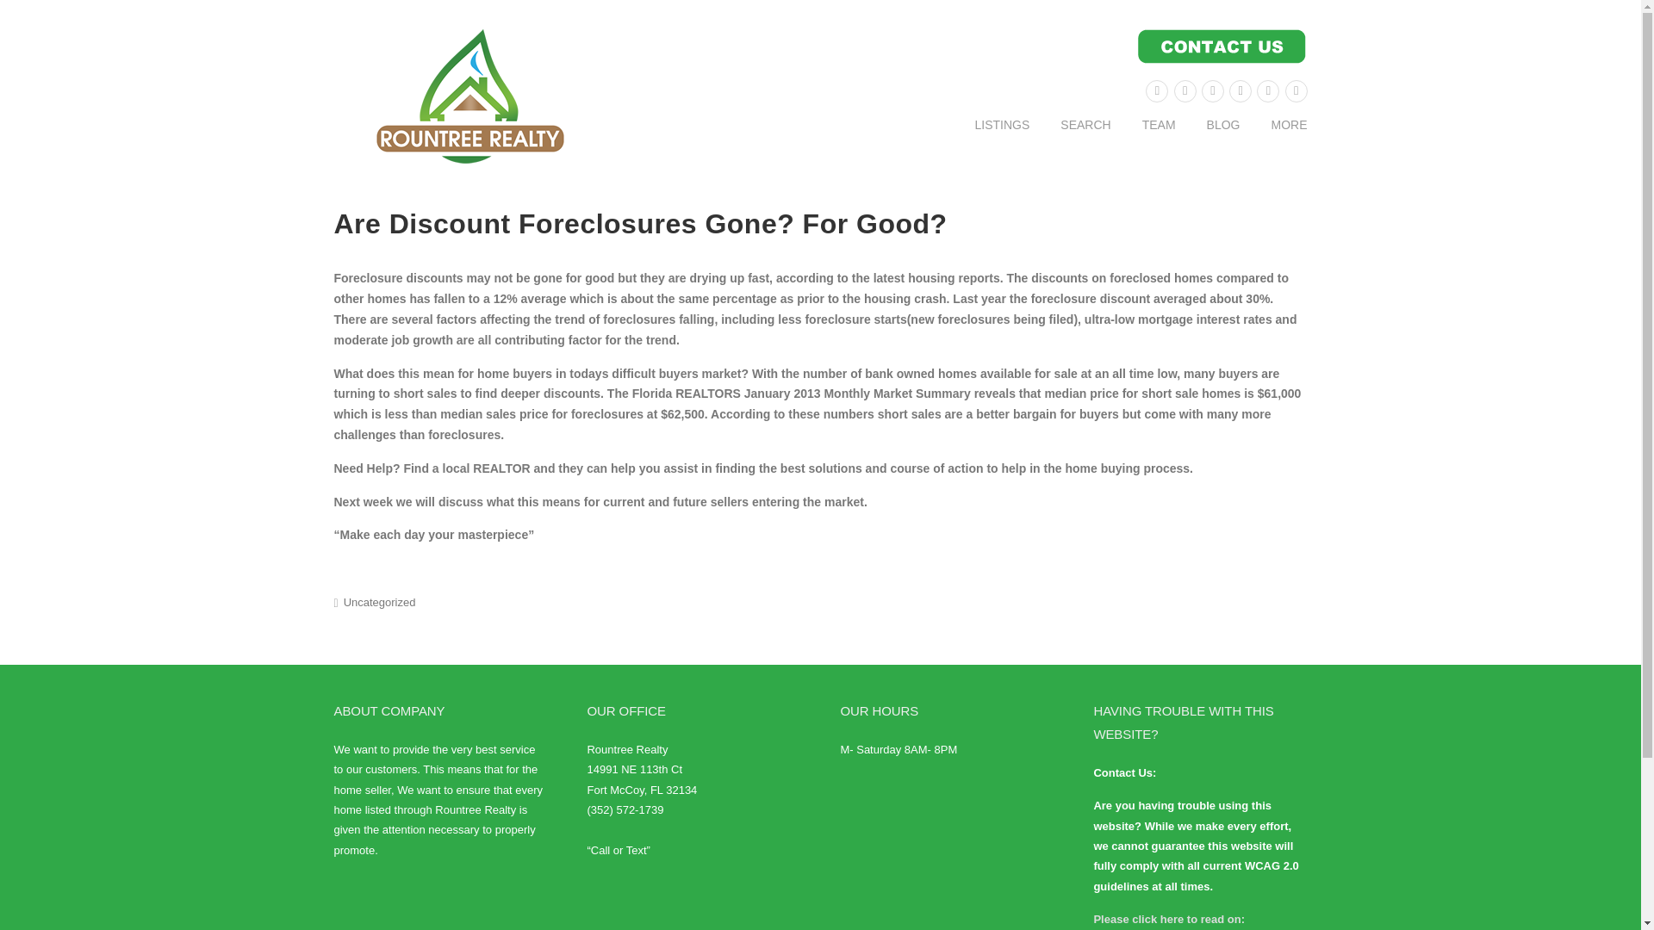  Describe the element at coordinates (1158, 138) in the screenshot. I see `TEAM` at that location.